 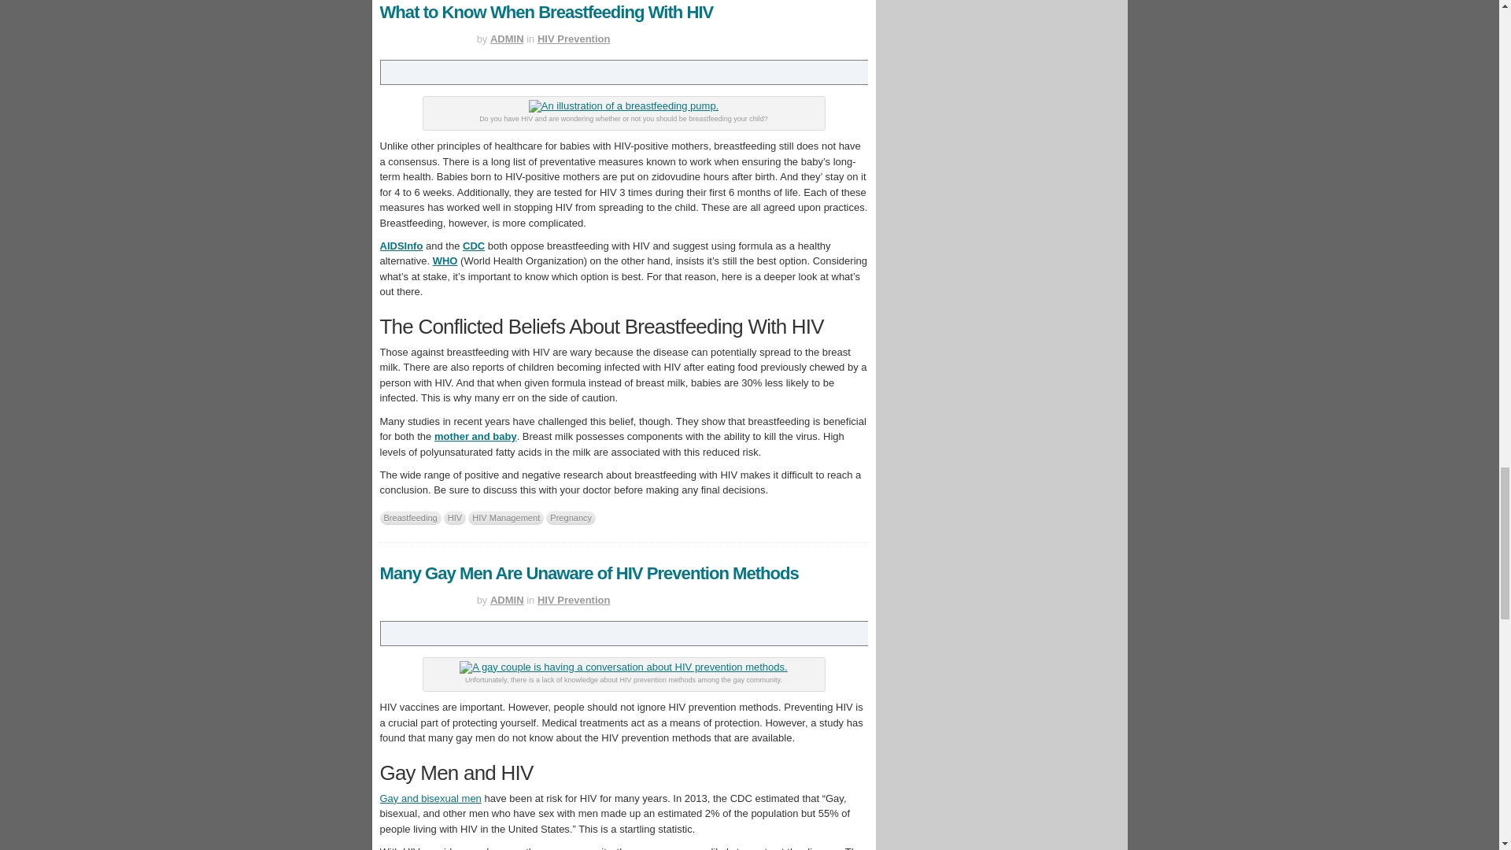 I want to click on Pregnancy, so click(x=570, y=518).